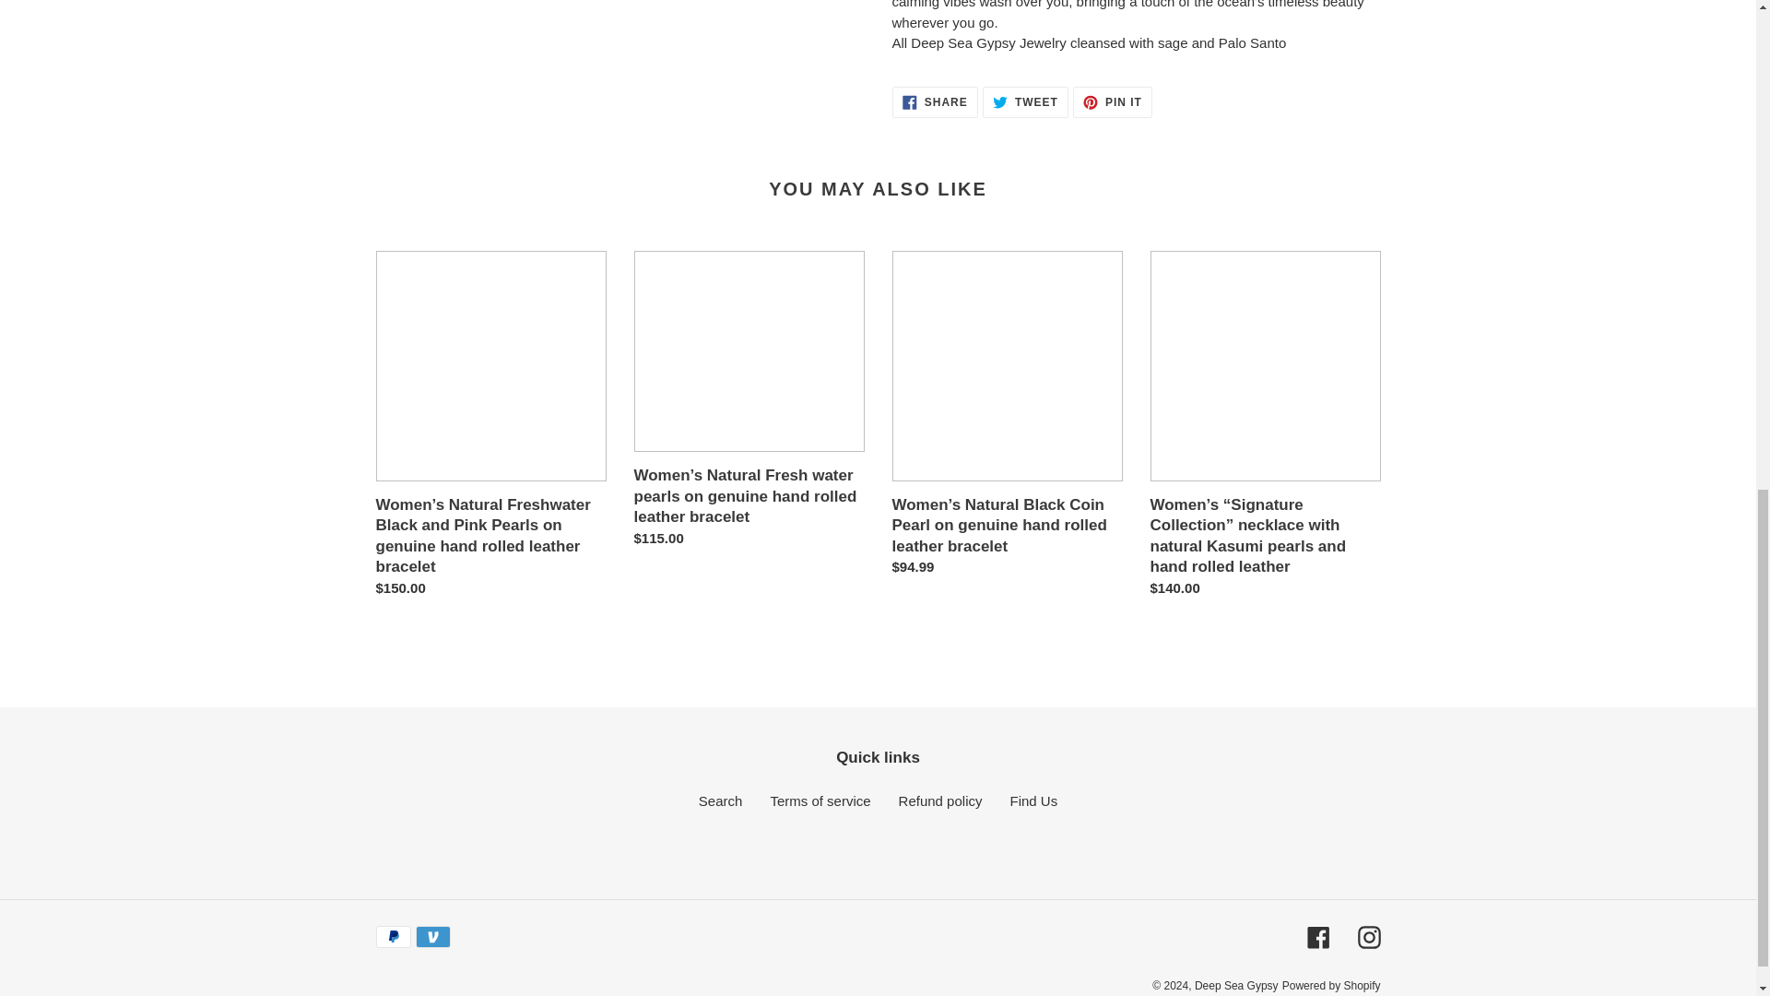 This screenshot has height=996, width=1770. Describe the element at coordinates (1032, 800) in the screenshot. I see `Search` at that location.